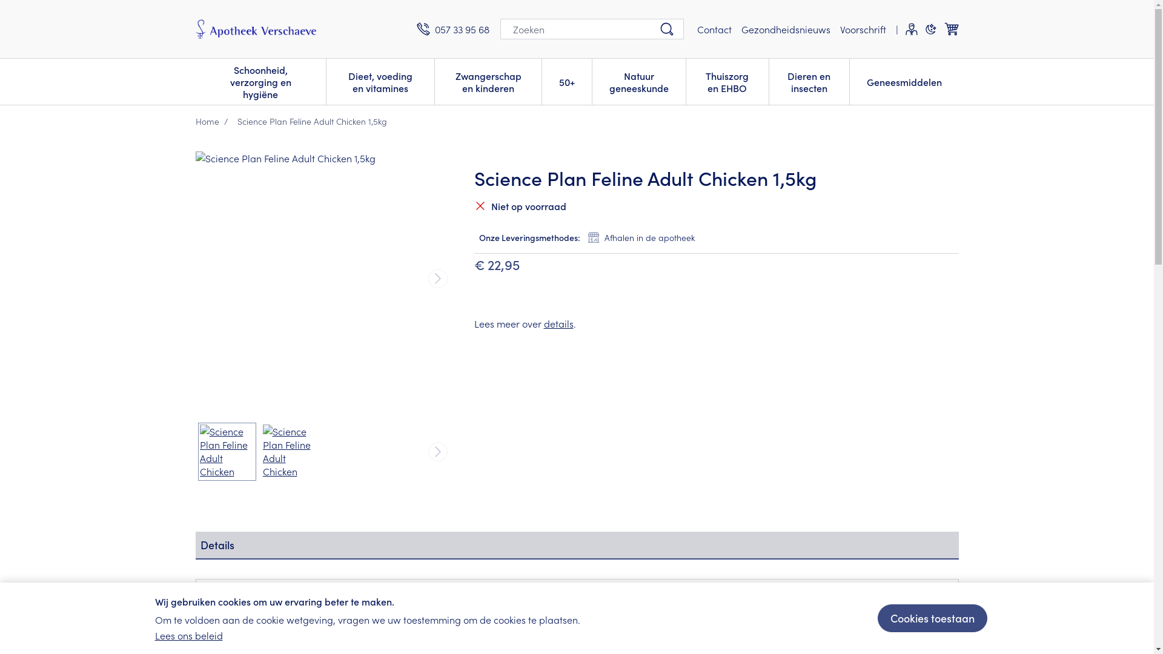 Image resolution: width=1163 pixels, height=654 pixels. Describe the element at coordinates (809, 81) in the screenshot. I see `Dieren en insecten` at that location.